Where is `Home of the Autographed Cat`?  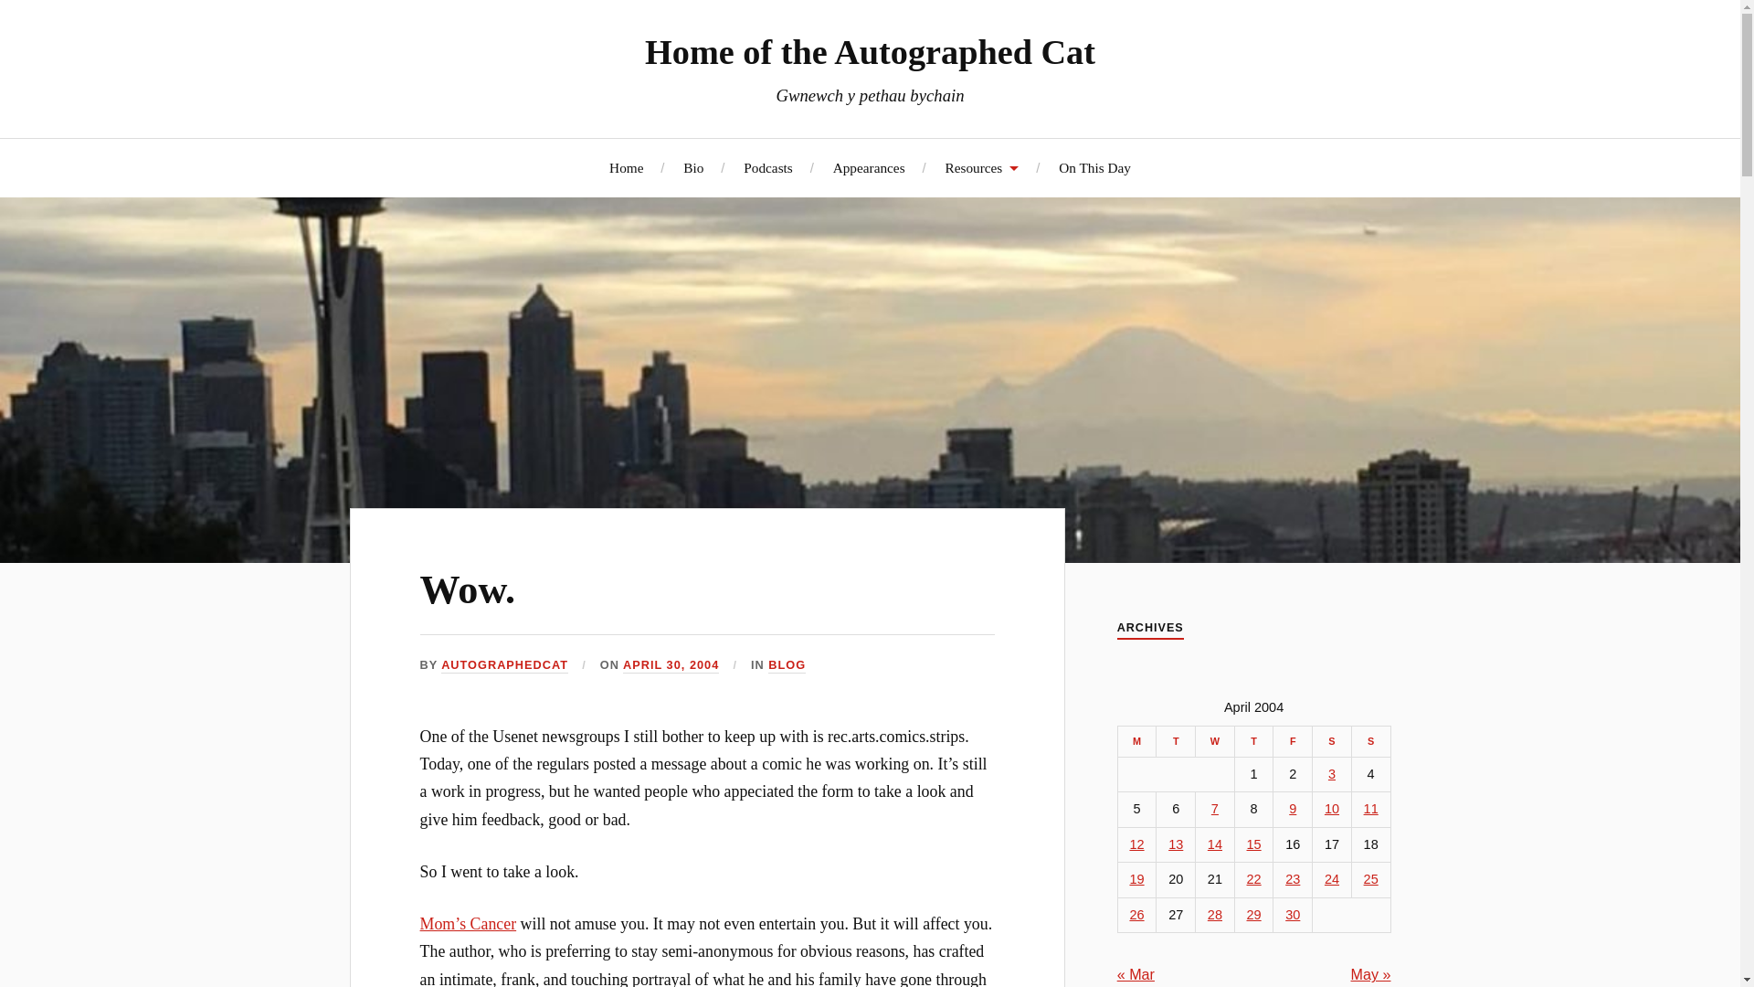
Home of the Autographed Cat is located at coordinates (870, 51).